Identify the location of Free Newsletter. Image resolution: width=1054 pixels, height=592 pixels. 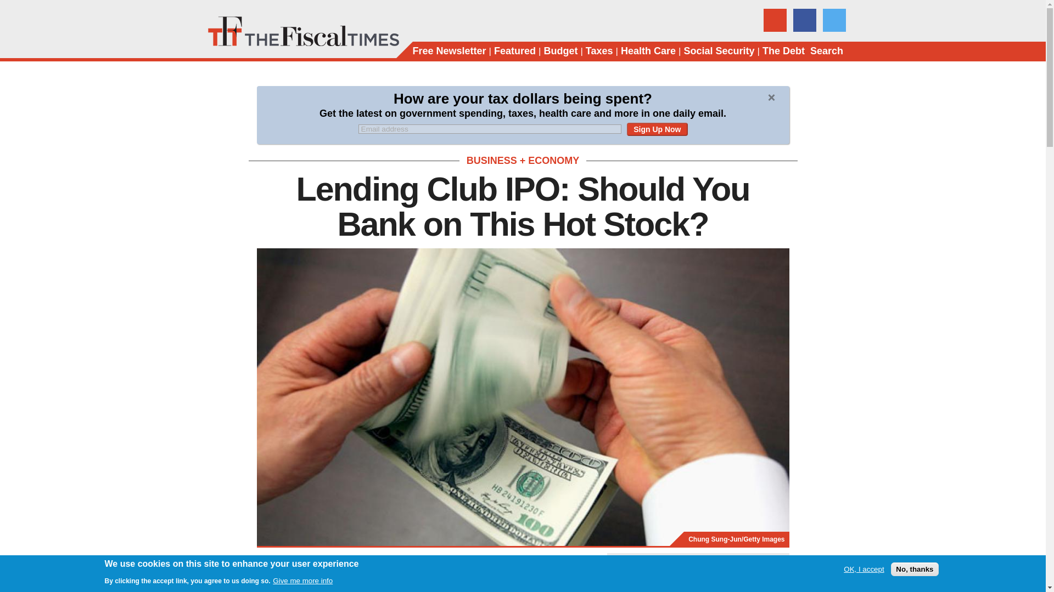
(449, 52).